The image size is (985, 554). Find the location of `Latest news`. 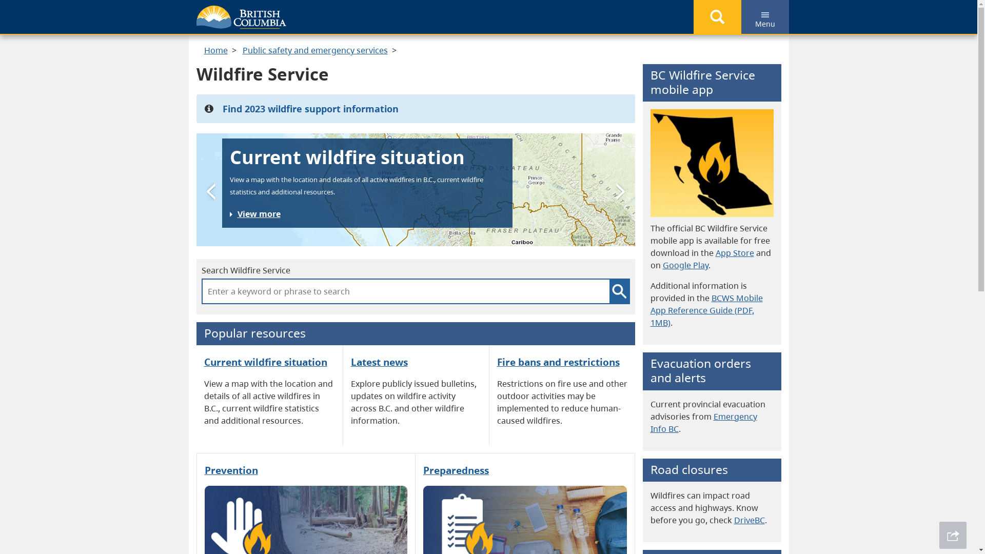

Latest news is located at coordinates (380, 362).